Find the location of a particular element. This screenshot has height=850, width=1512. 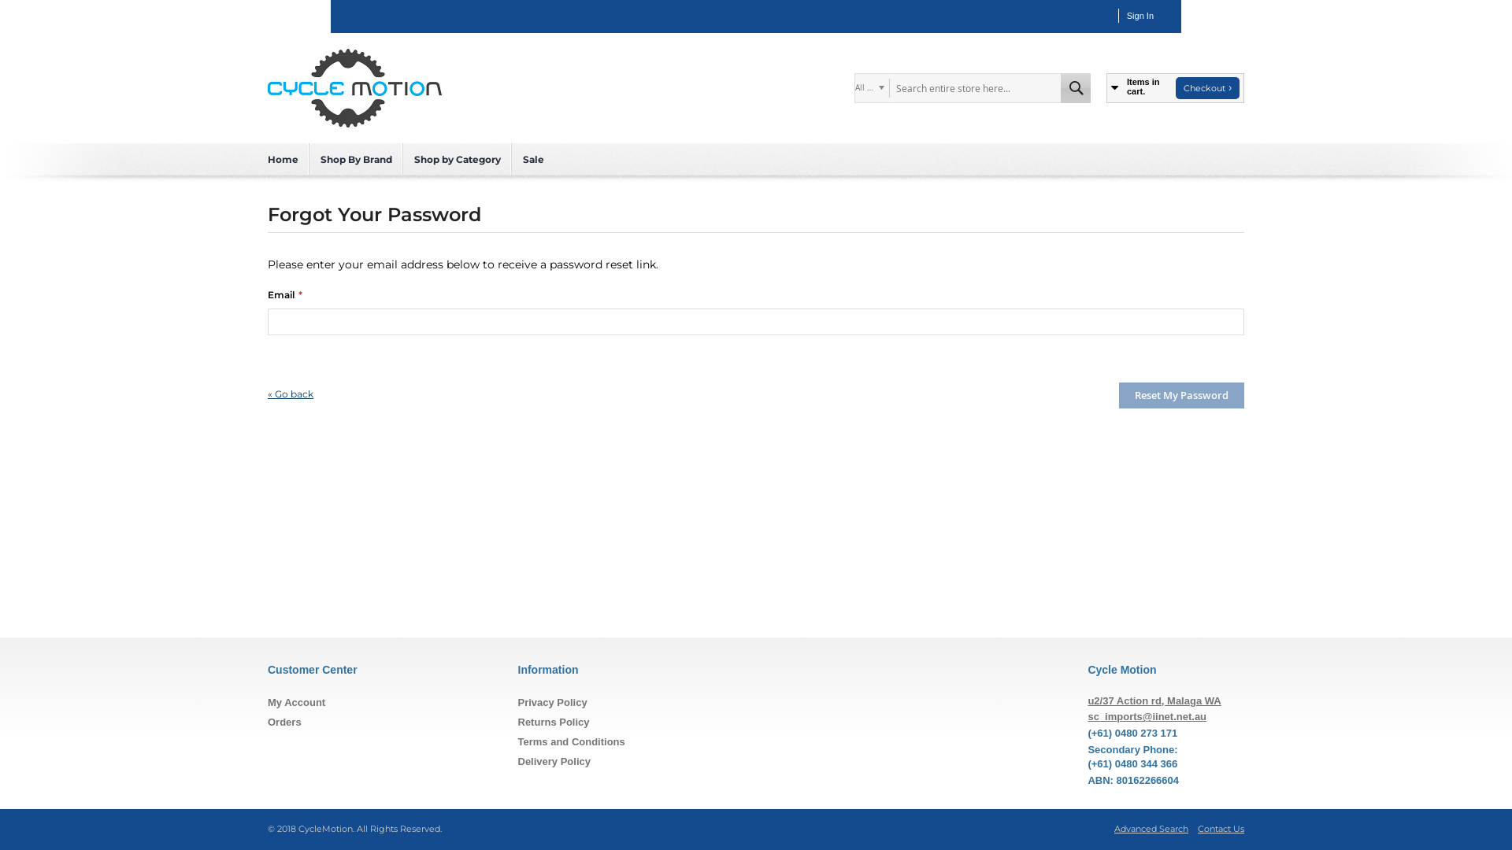

Items in cart. is located at coordinates (1139, 88).